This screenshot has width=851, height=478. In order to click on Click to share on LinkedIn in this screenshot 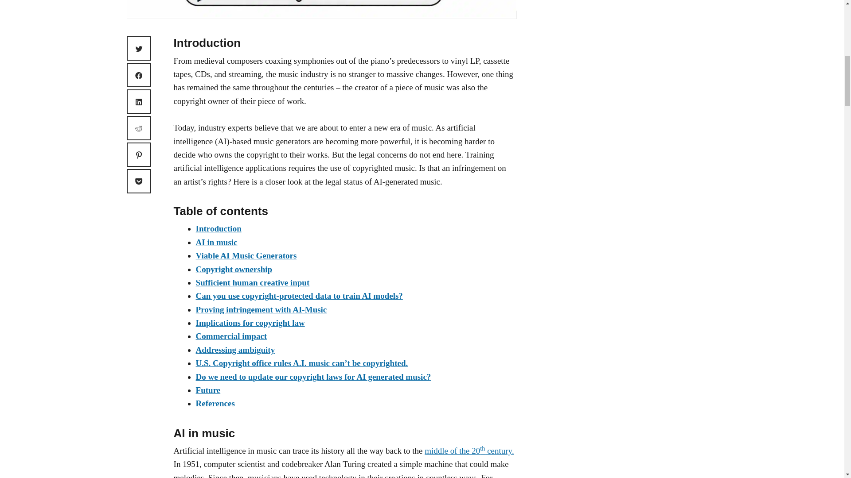, I will do `click(139, 101)`.